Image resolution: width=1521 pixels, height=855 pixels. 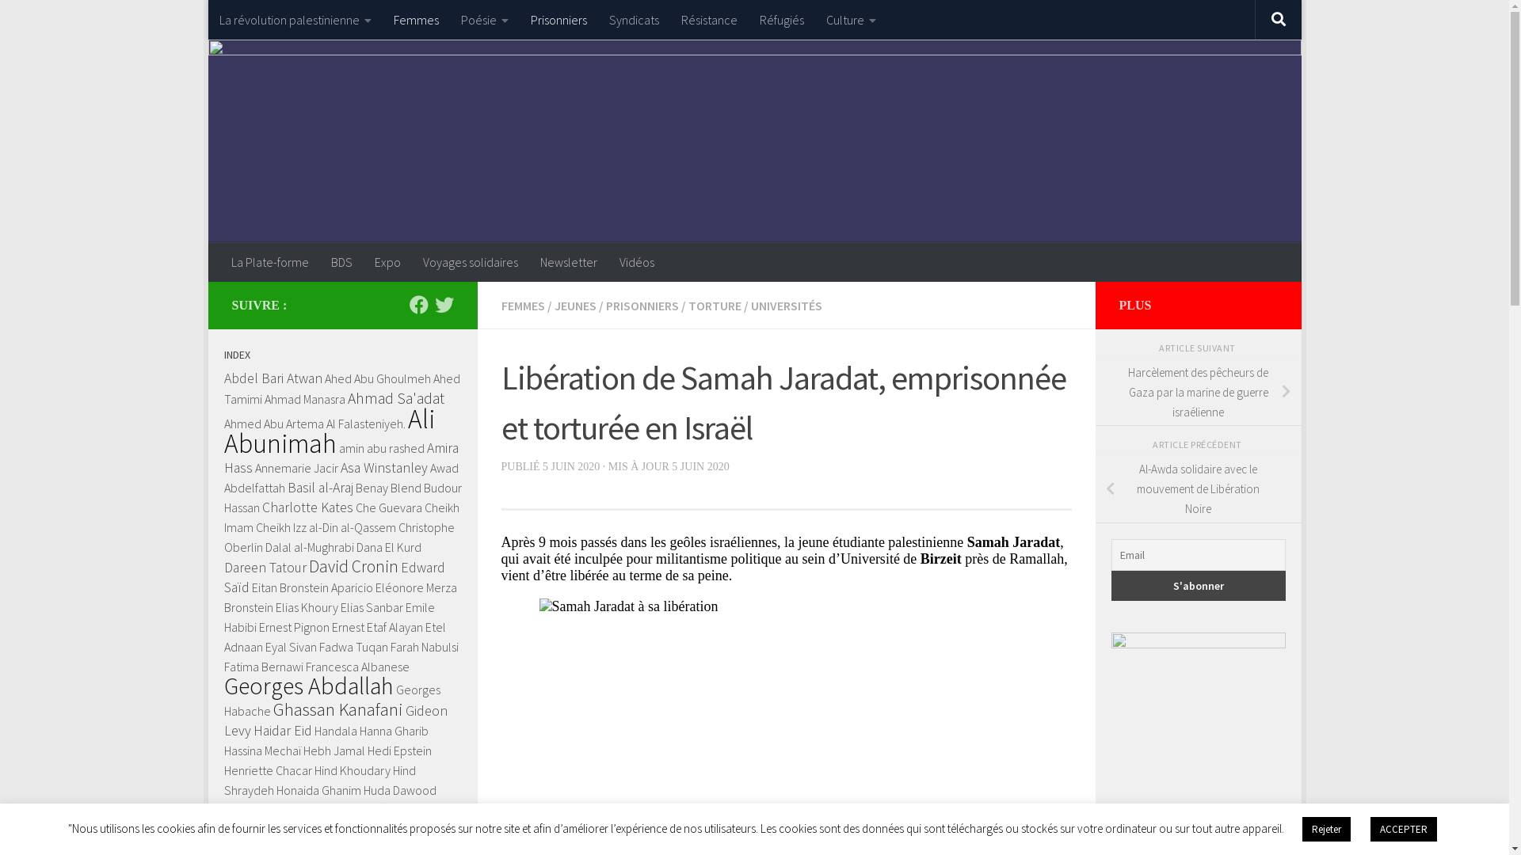 What do you see at coordinates (311, 627) in the screenshot?
I see `Ernest Pignon Ernest` at bounding box center [311, 627].